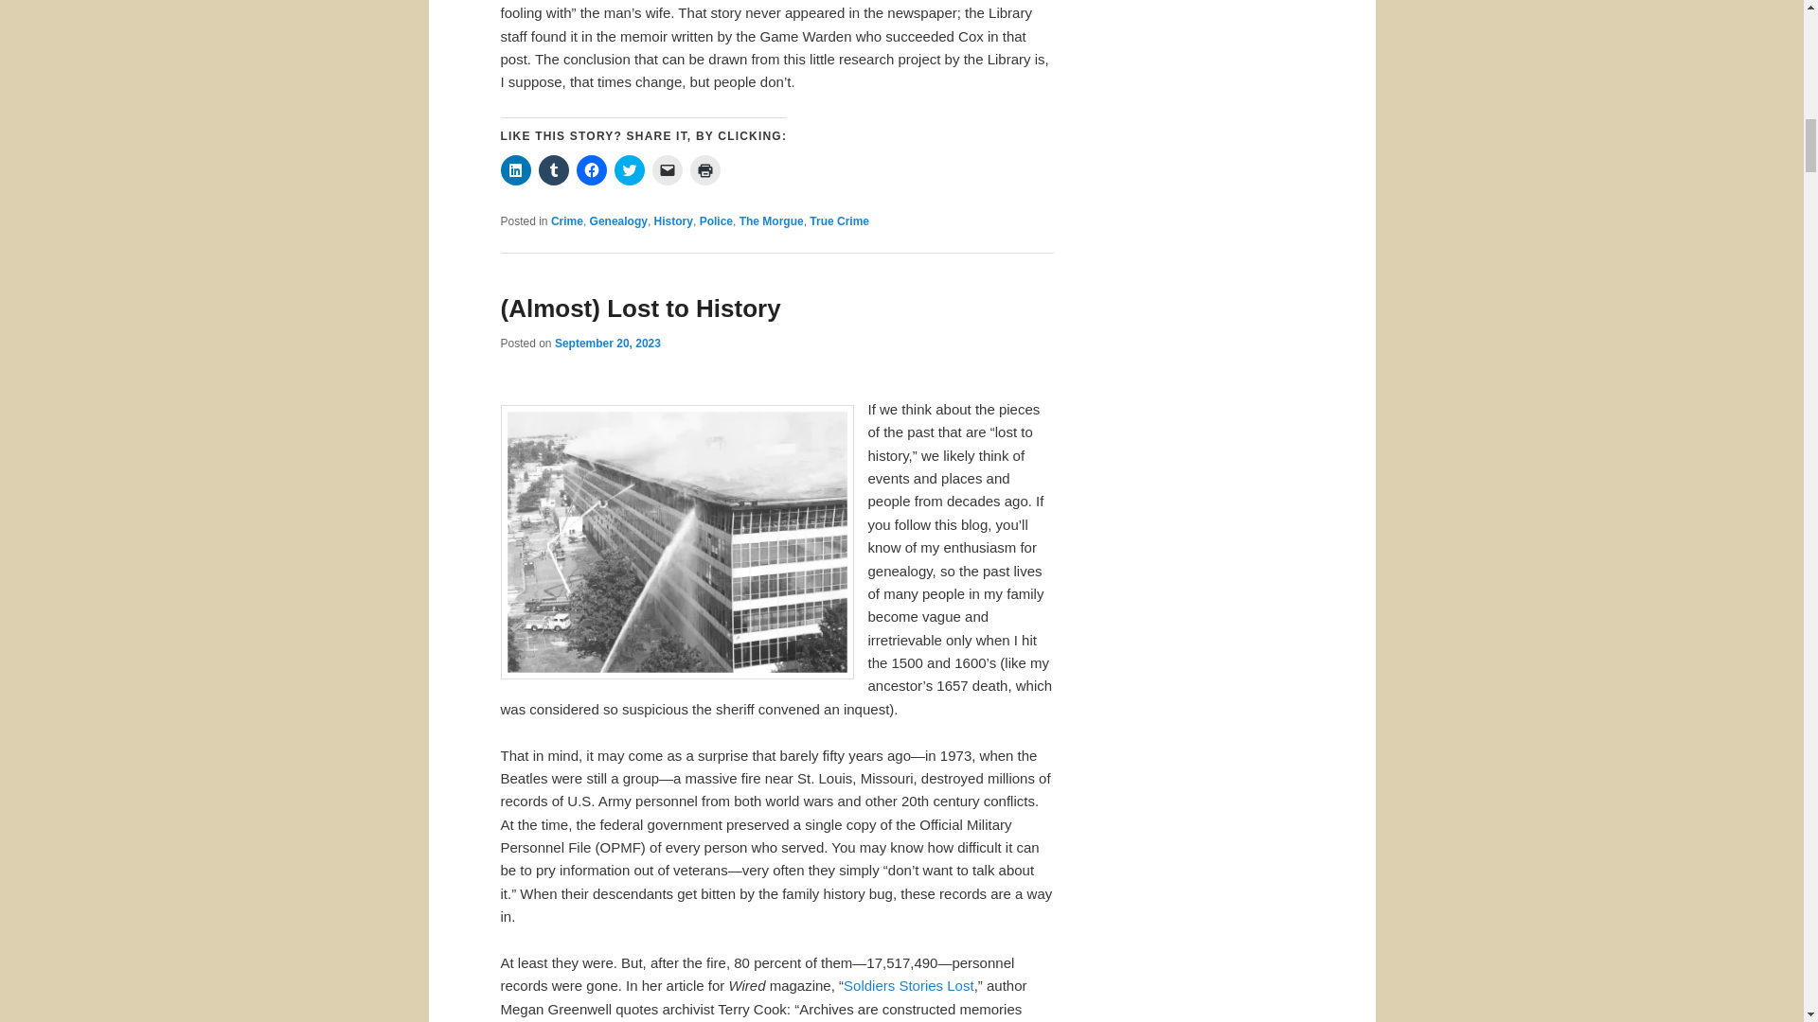  Describe the element at coordinates (515, 170) in the screenshot. I see `Click to share on LinkedIn` at that location.